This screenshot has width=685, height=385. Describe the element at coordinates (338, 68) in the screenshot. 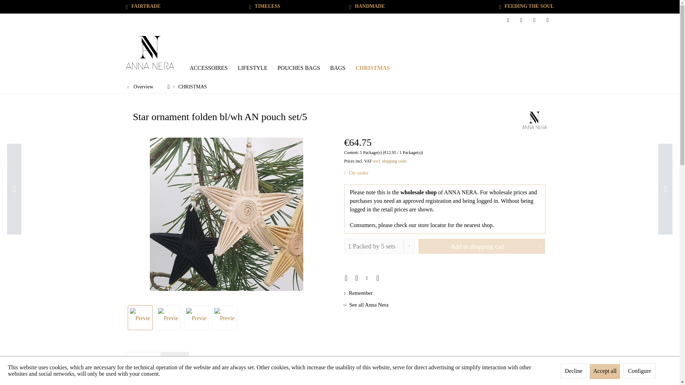

I see `BAGS` at that location.